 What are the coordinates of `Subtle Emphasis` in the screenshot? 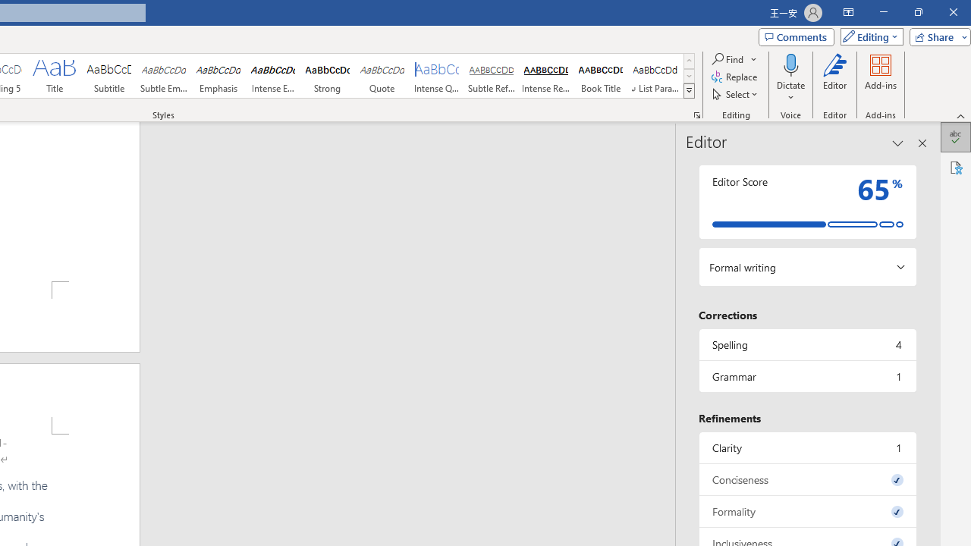 It's located at (164, 76).